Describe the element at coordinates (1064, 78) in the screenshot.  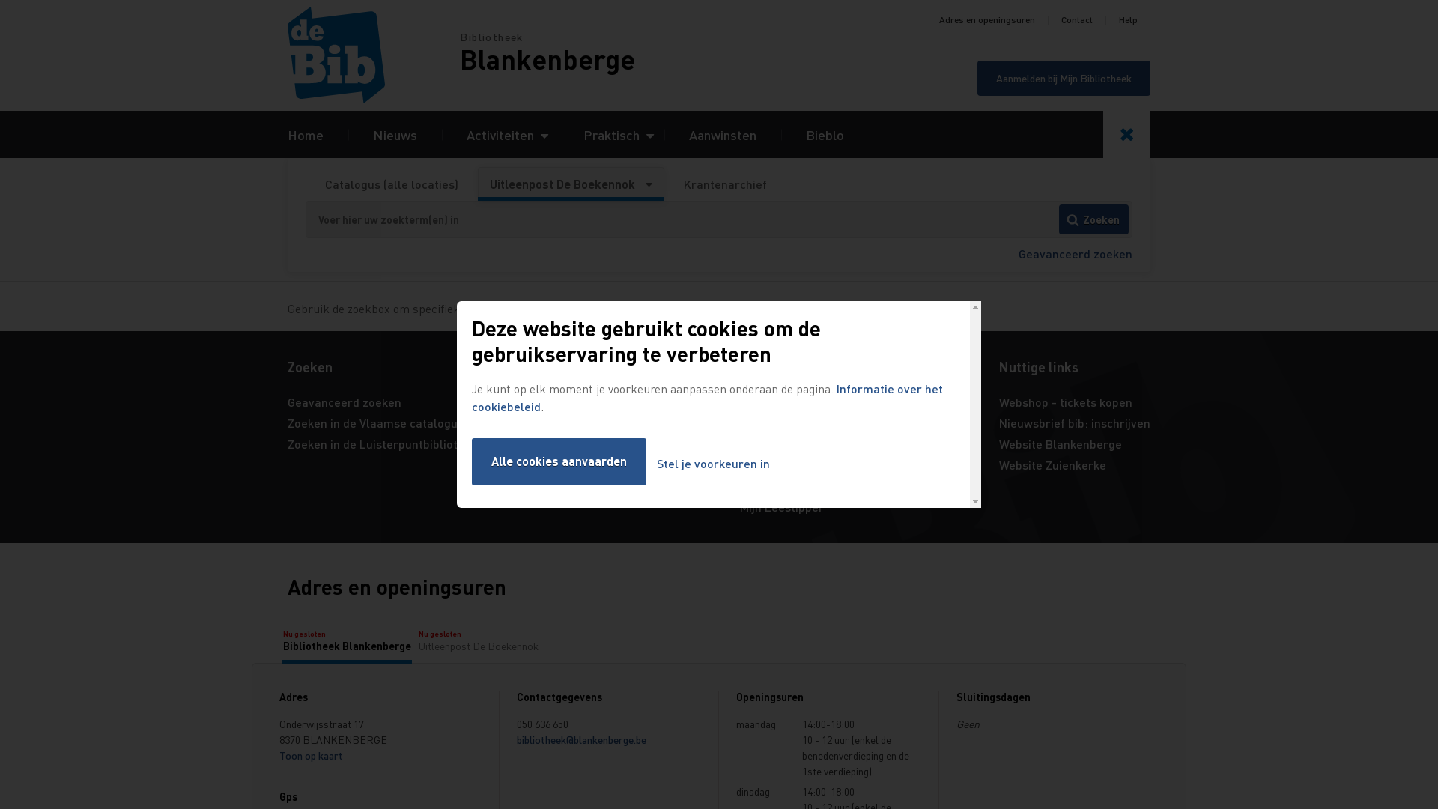
I see `Aanmelden bij Mijn Bibliotheek` at that location.